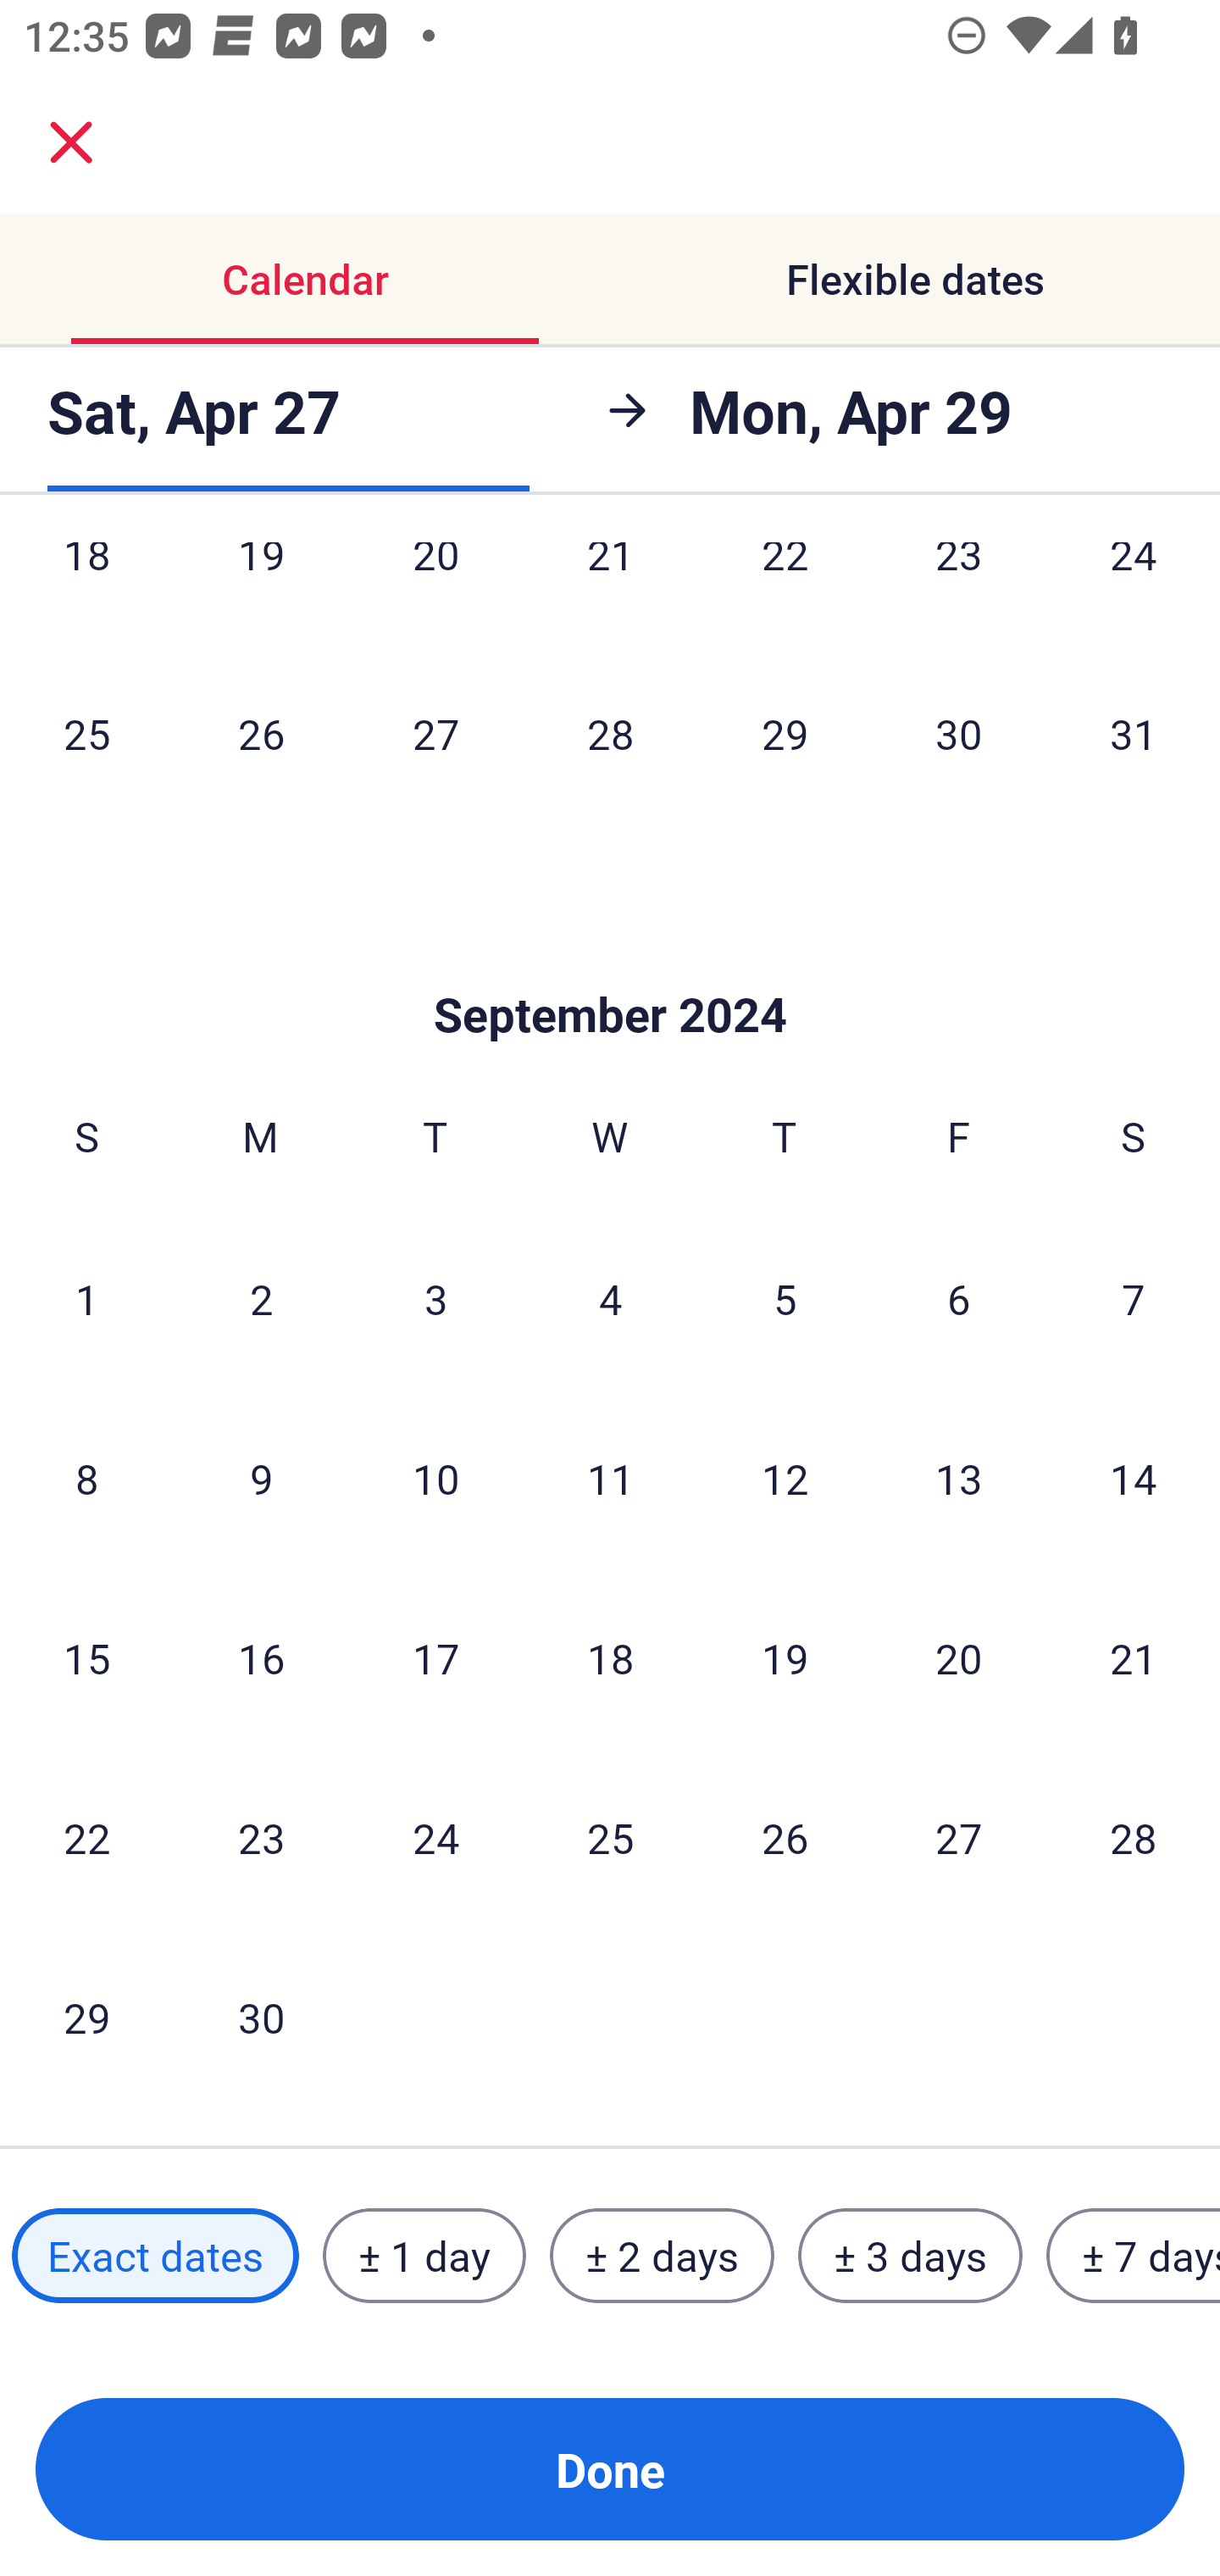 This screenshot has width=1220, height=2576. Describe the element at coordinates (435, 1298) in the screenshot. I see `3 Tuesday, September 3, 2024` at that location.